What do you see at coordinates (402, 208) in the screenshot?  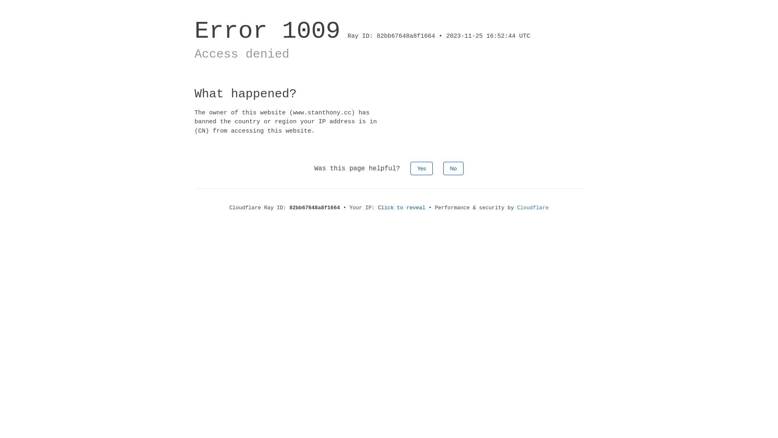 I see `Click to reveal` at bounding box center [402, 208].